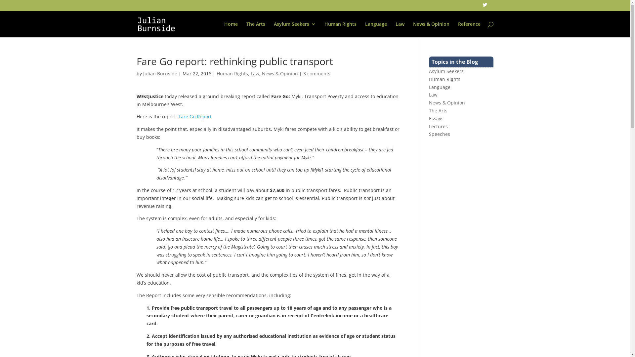 This screenshot has width=635, height=357. I want to click on Reference, so click(469, 30).